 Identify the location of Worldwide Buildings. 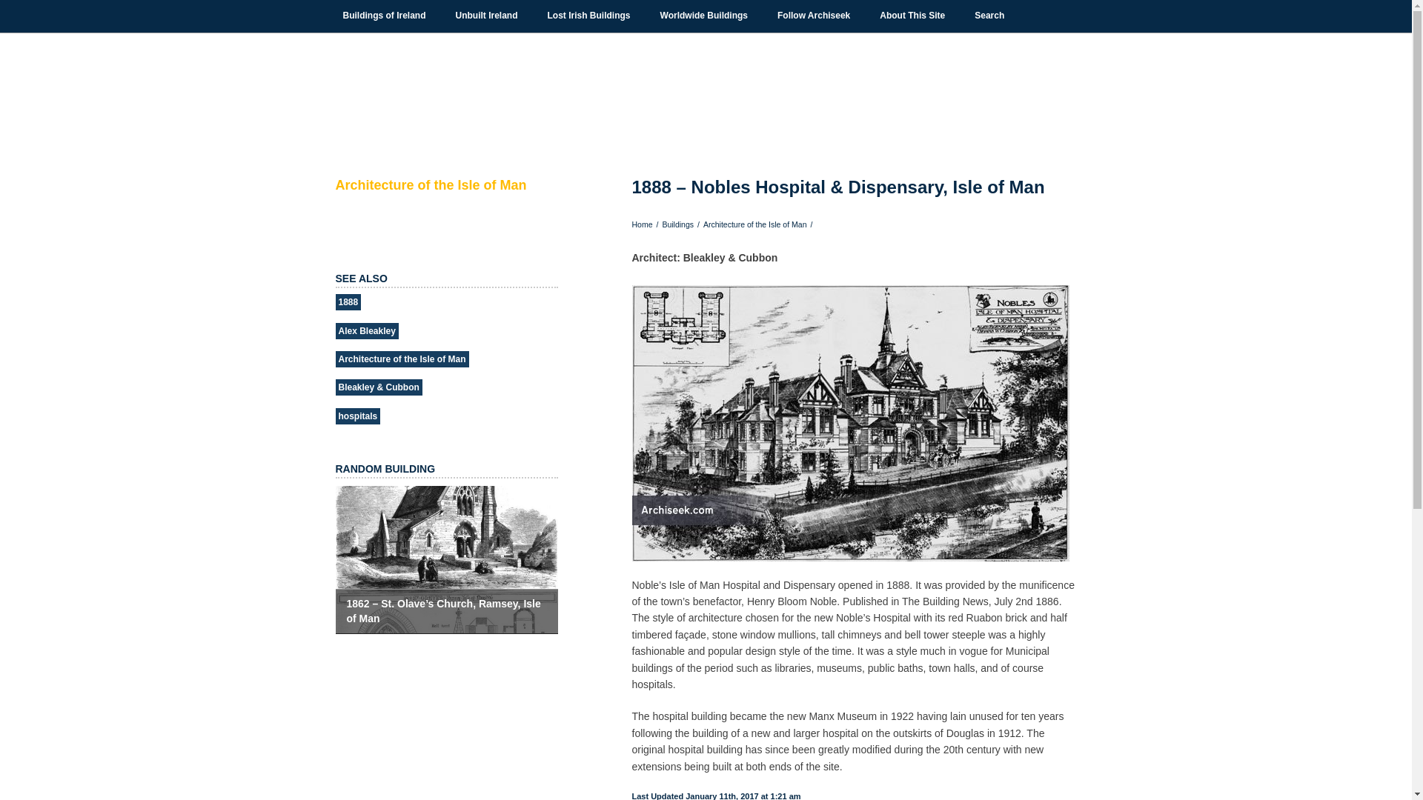
(704, 16).